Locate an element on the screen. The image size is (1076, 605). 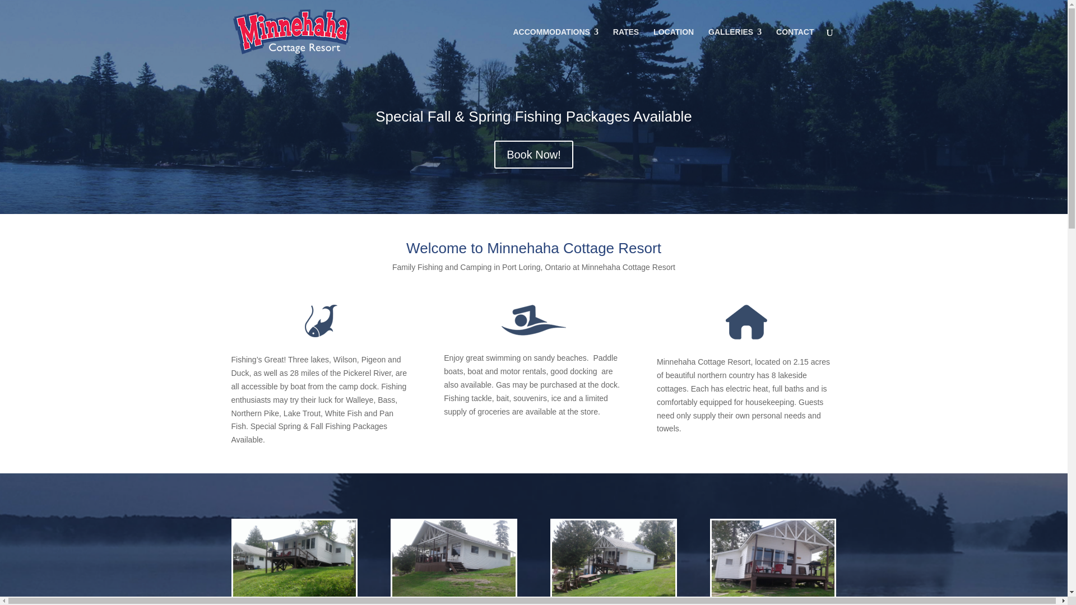
GALLERIES is located at coordinates (735, 46).